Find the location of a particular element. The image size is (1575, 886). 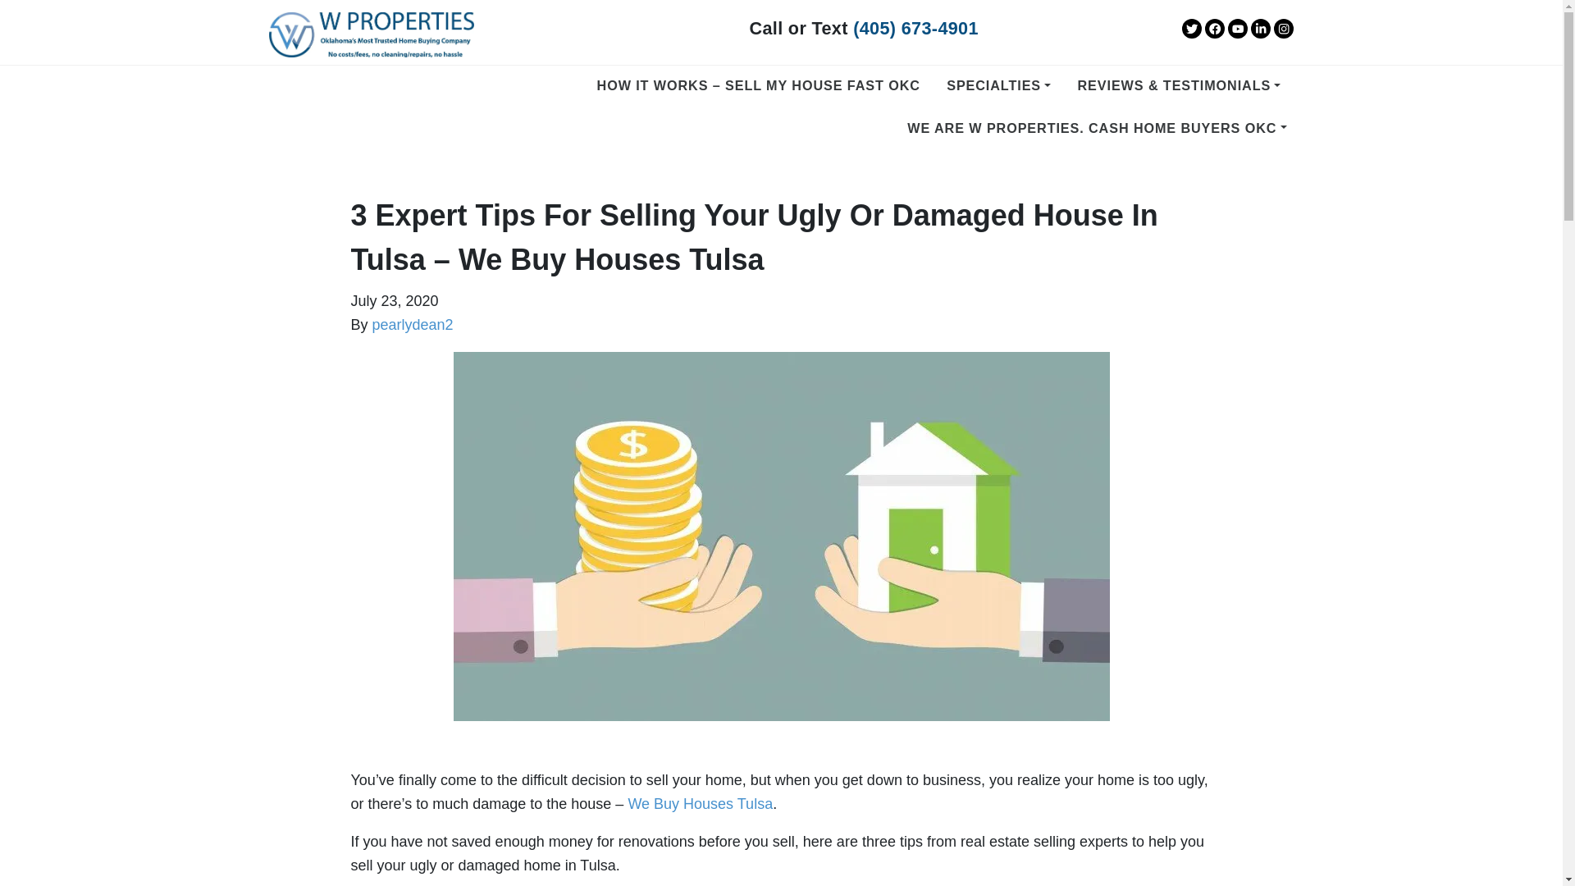

SPECIALTIES is located at coordinates (998, 85).